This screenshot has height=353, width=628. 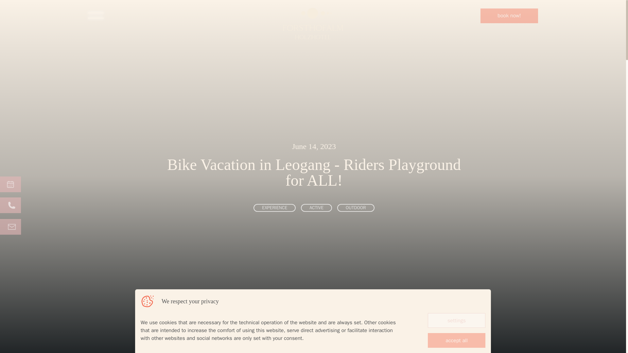 What do you see at coordinates (254, 326) in the screenshot?
I see `Jobs` at bounding box center [254, 326].